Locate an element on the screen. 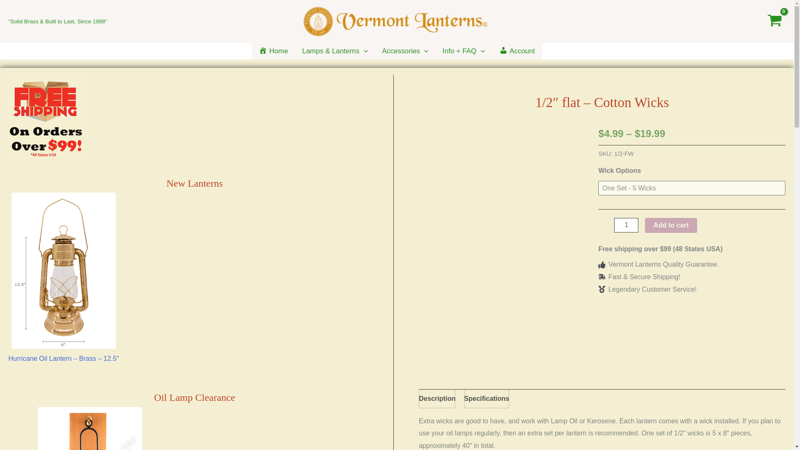  Account is located at coordinates (517, 51).